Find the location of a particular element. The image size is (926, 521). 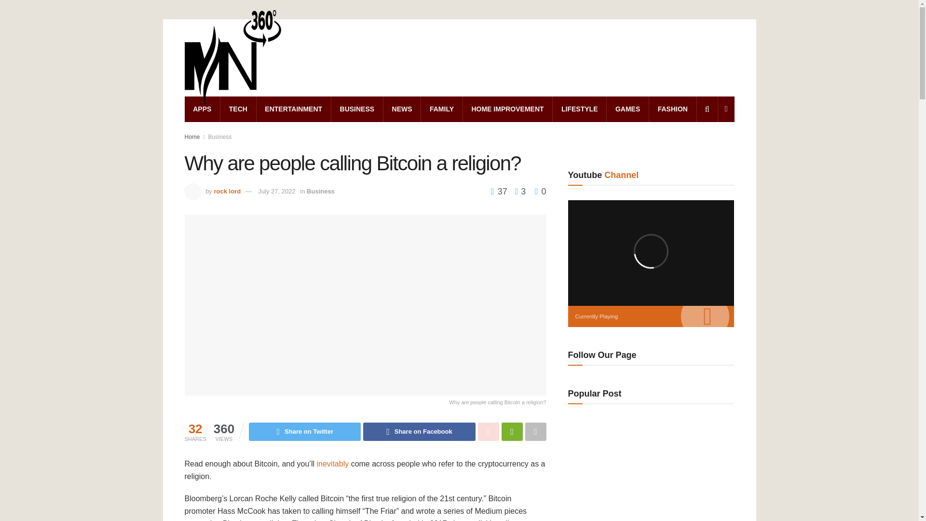

Share on Twitter is located at coordinates (305, 431).